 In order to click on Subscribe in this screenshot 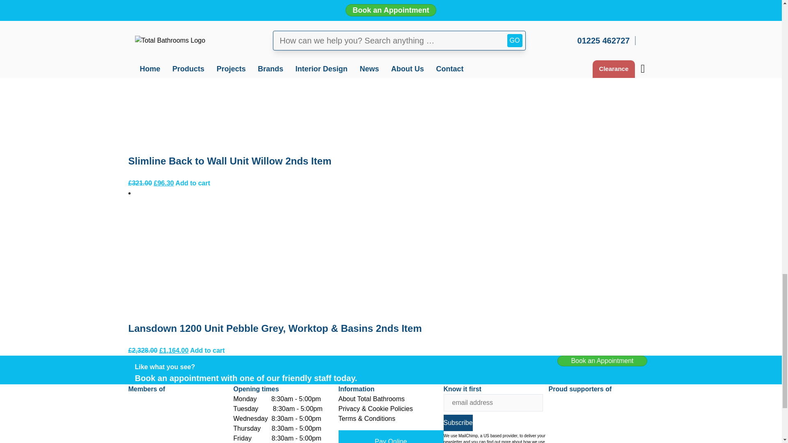, I will do `click(457, 422)`.